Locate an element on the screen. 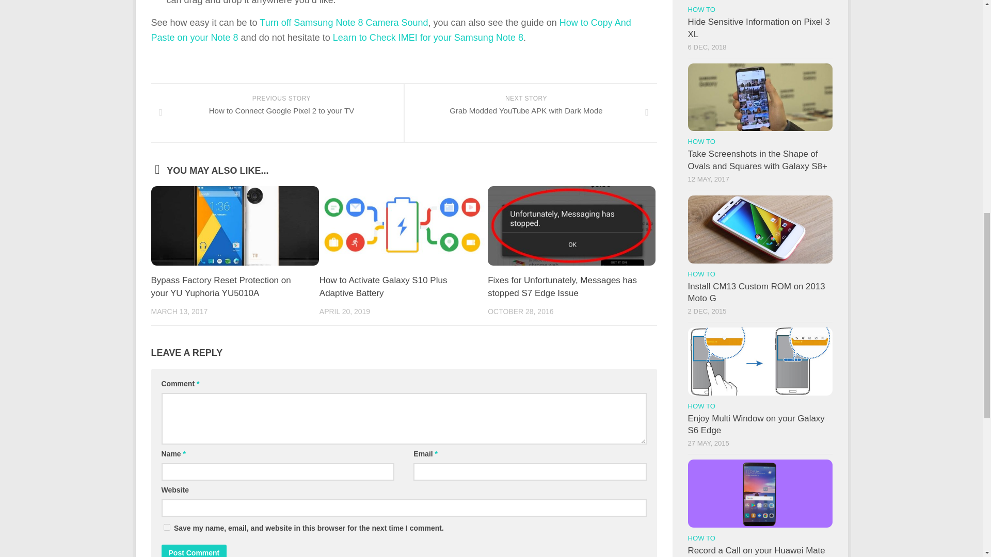 The height and width of the screenshot is (557, 991). Learn to Check IMEI for your Samsung Note 8 is located at coordinates (428, 37).